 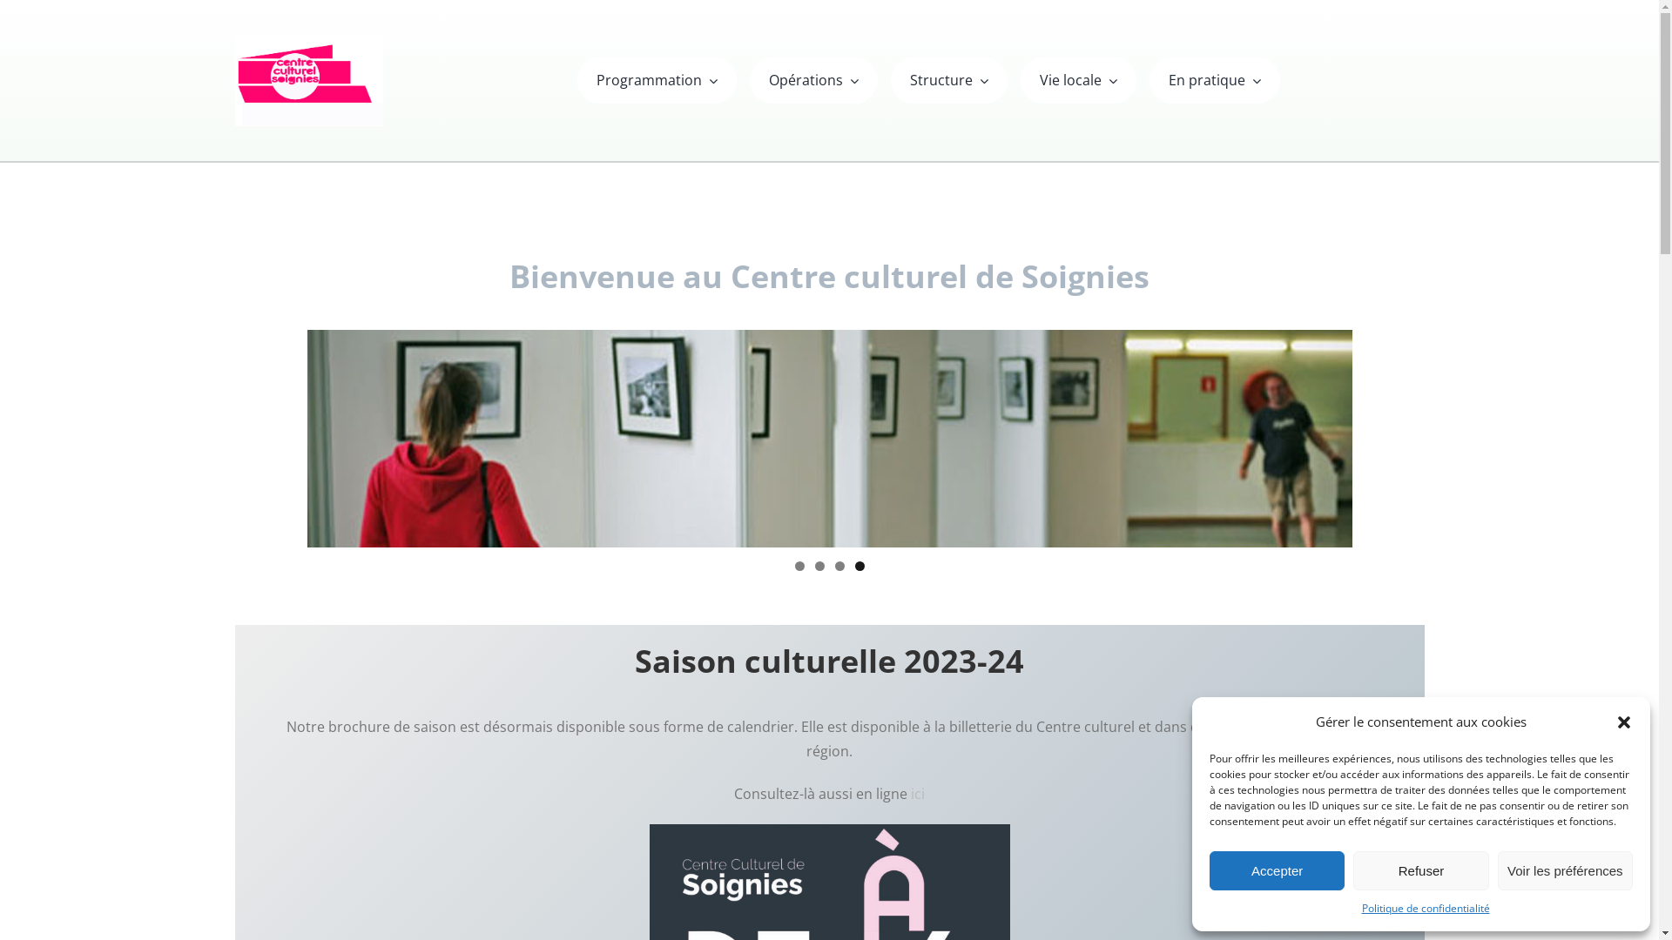 I want to click on Programmation, so click(x=657, y=80).